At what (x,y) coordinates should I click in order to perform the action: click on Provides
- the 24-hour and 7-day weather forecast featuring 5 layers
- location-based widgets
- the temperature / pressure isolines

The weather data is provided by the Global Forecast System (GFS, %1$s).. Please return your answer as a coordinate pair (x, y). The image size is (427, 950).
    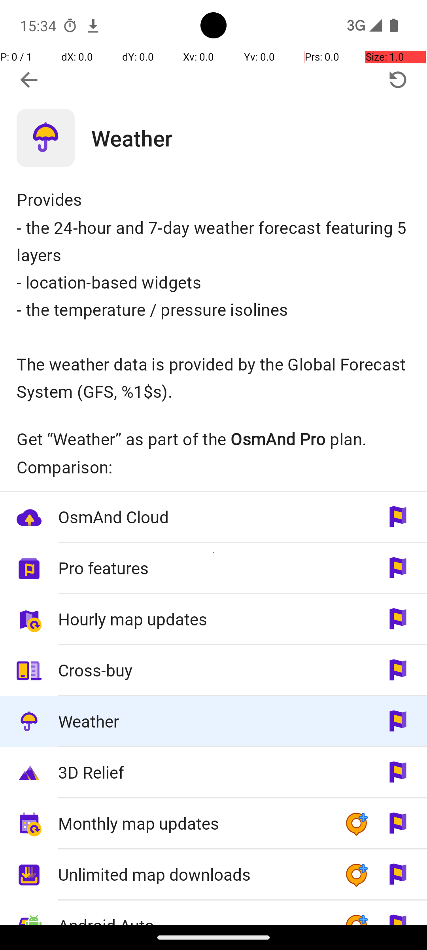
    Looking at the image, I should click on (213, 295).